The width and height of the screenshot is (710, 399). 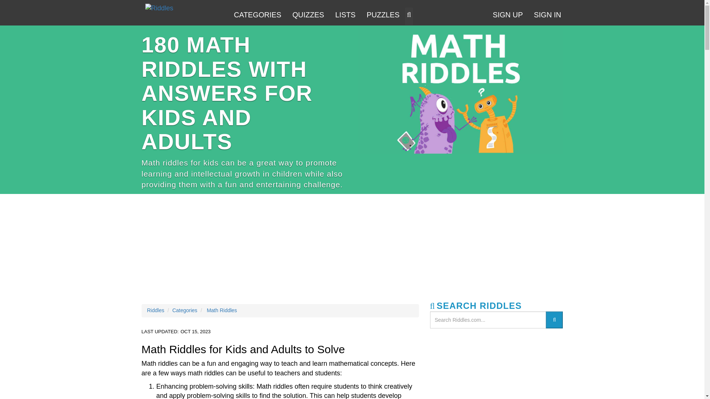 I want to click on Riddles, so click(x=156, y=310).